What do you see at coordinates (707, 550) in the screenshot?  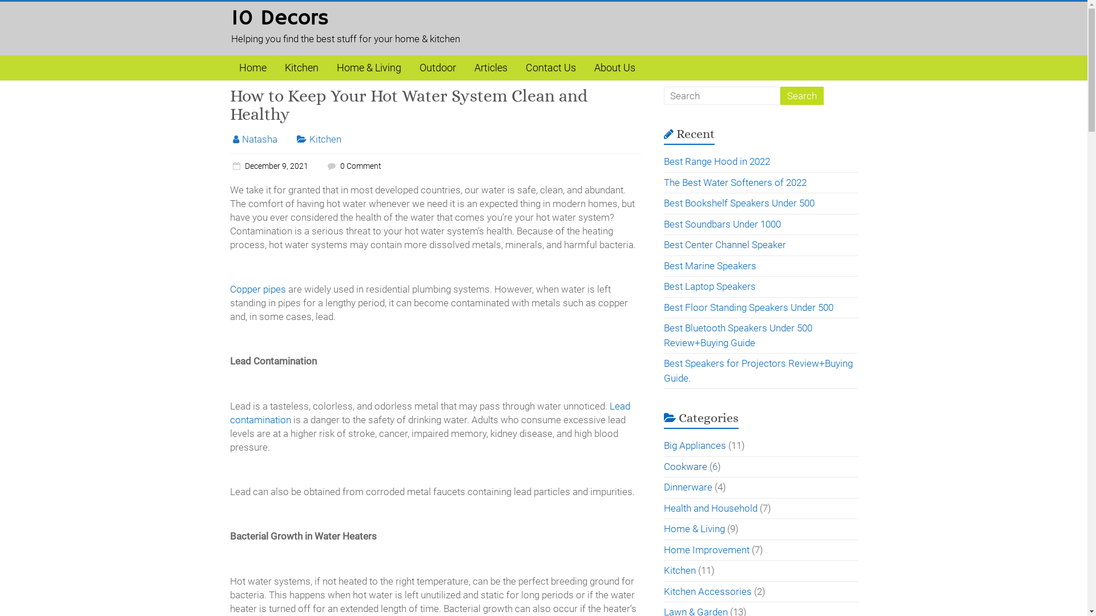 I see `Home Improvement` at bounding box center [707, 550].